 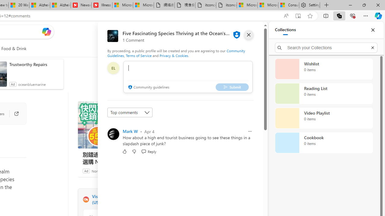 What do you see at coordinates (32, 84) in the screenshot?
I see `oceanbluemarine` at bounding box center [32, 84].